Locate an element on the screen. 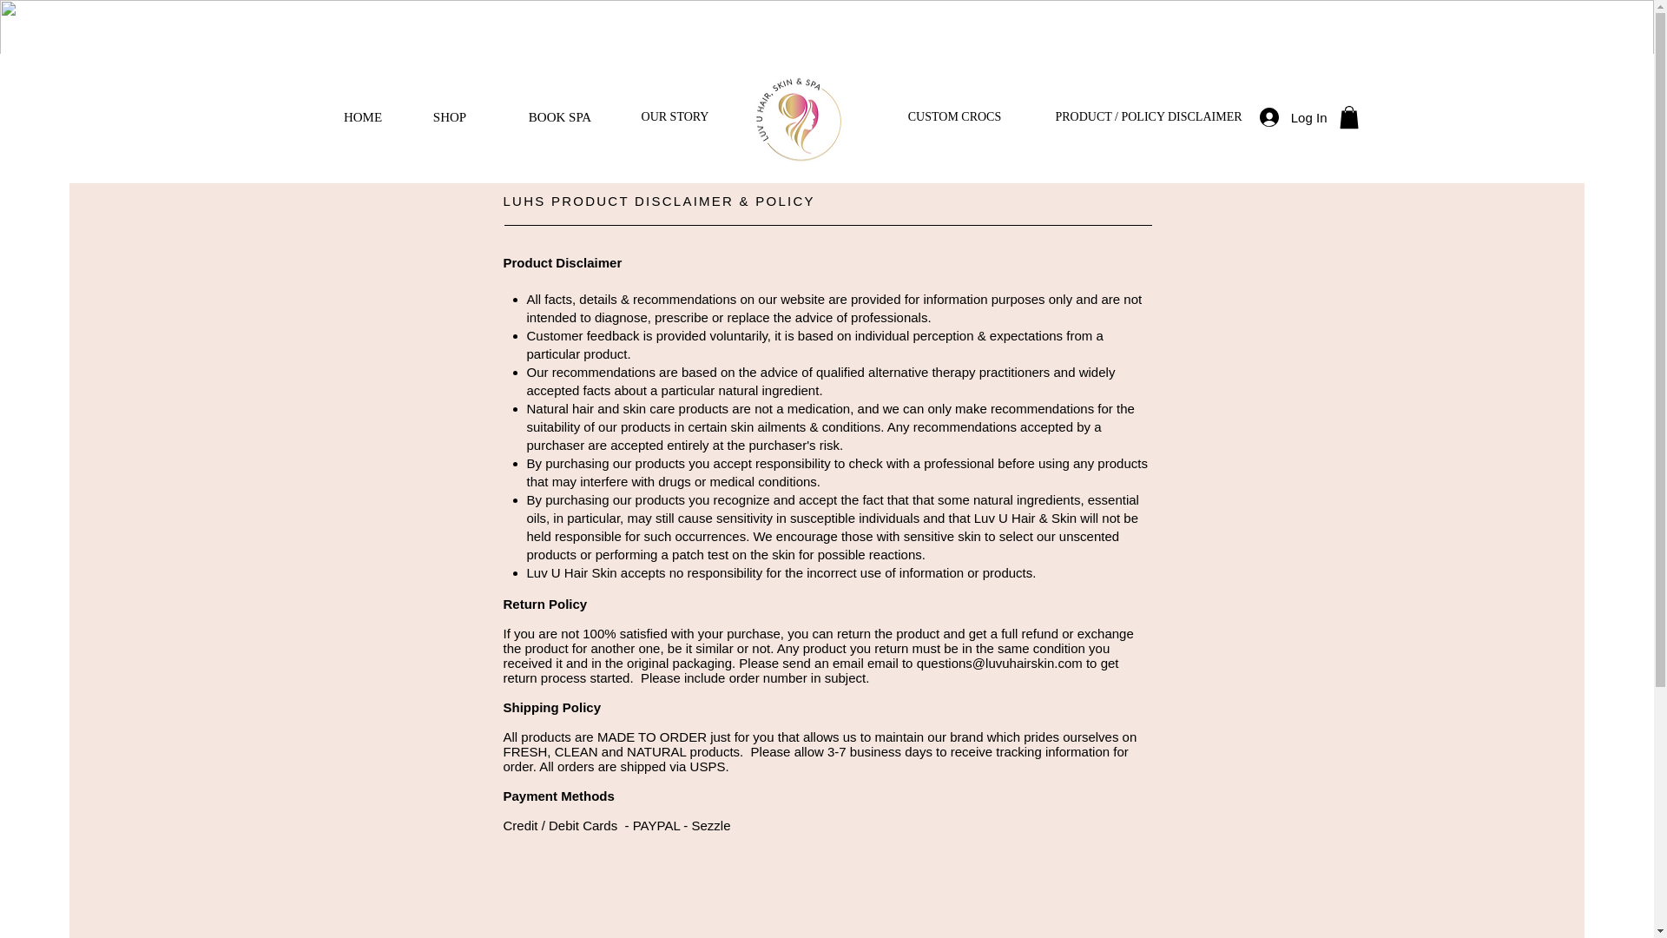 Image resolution: width=1667 pixels, height=938 pixels. SHOP is located at coordinates (449, 116).